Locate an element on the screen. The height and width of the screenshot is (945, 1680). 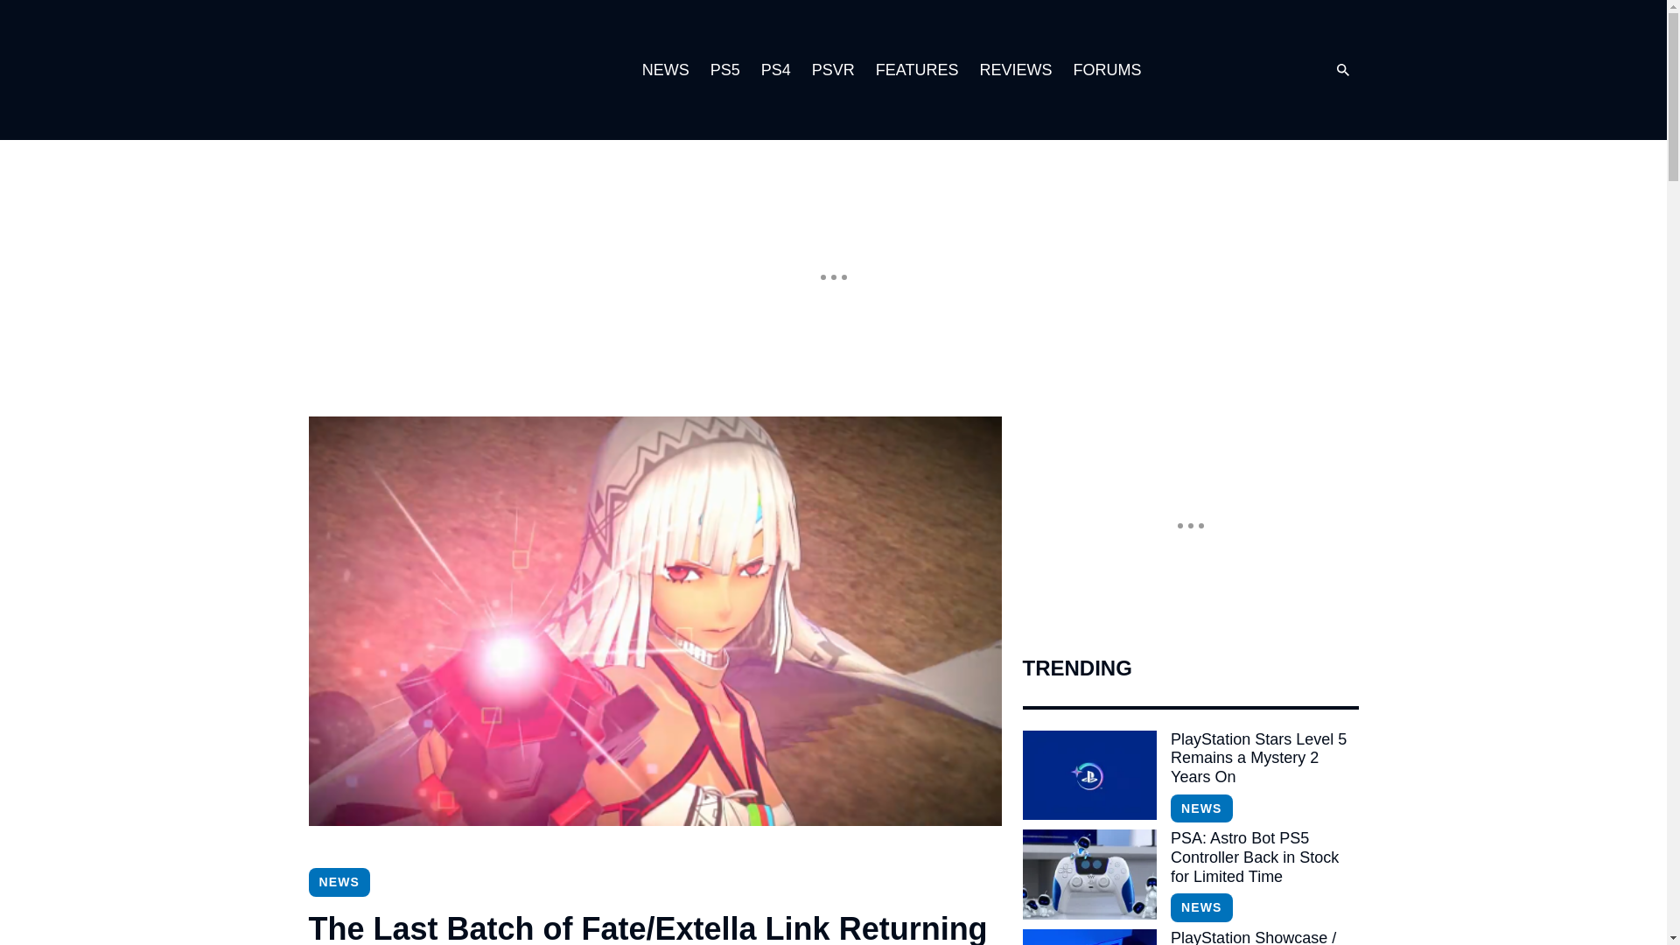
FORUMS is located at coordinates (1106, 70).